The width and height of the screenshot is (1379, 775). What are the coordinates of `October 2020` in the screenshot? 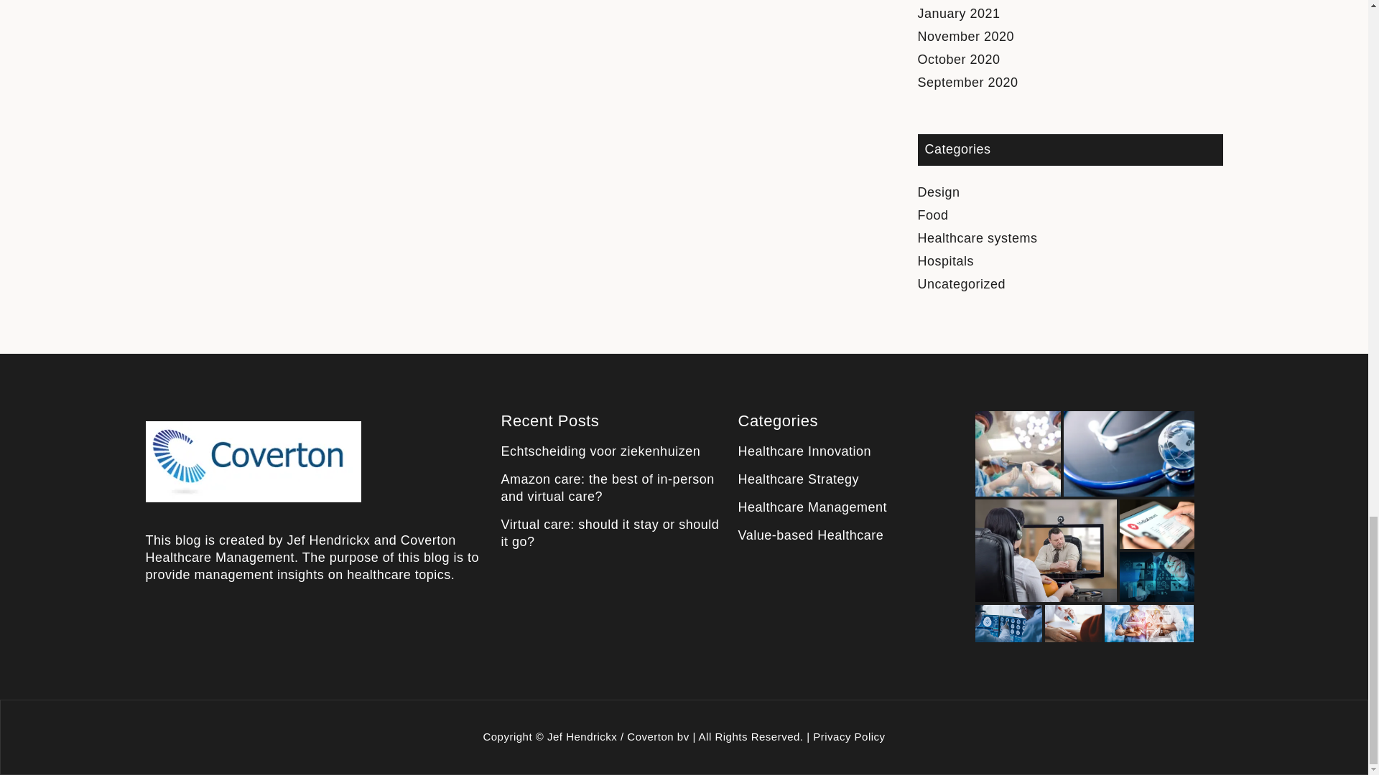 It's located at (960, 59).